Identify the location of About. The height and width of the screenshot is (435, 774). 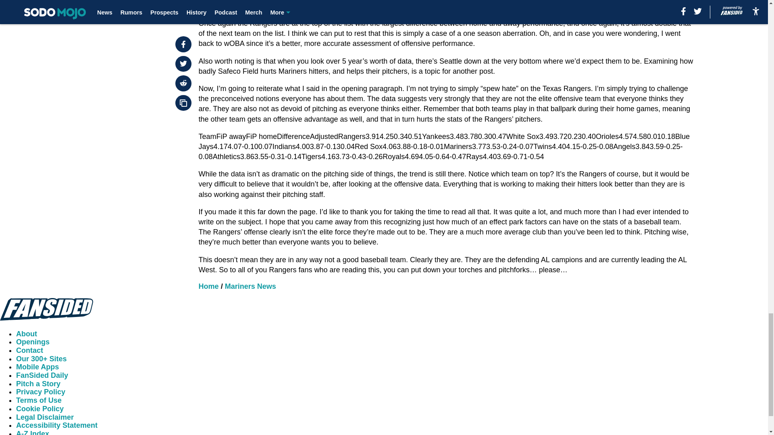
(27, 333).